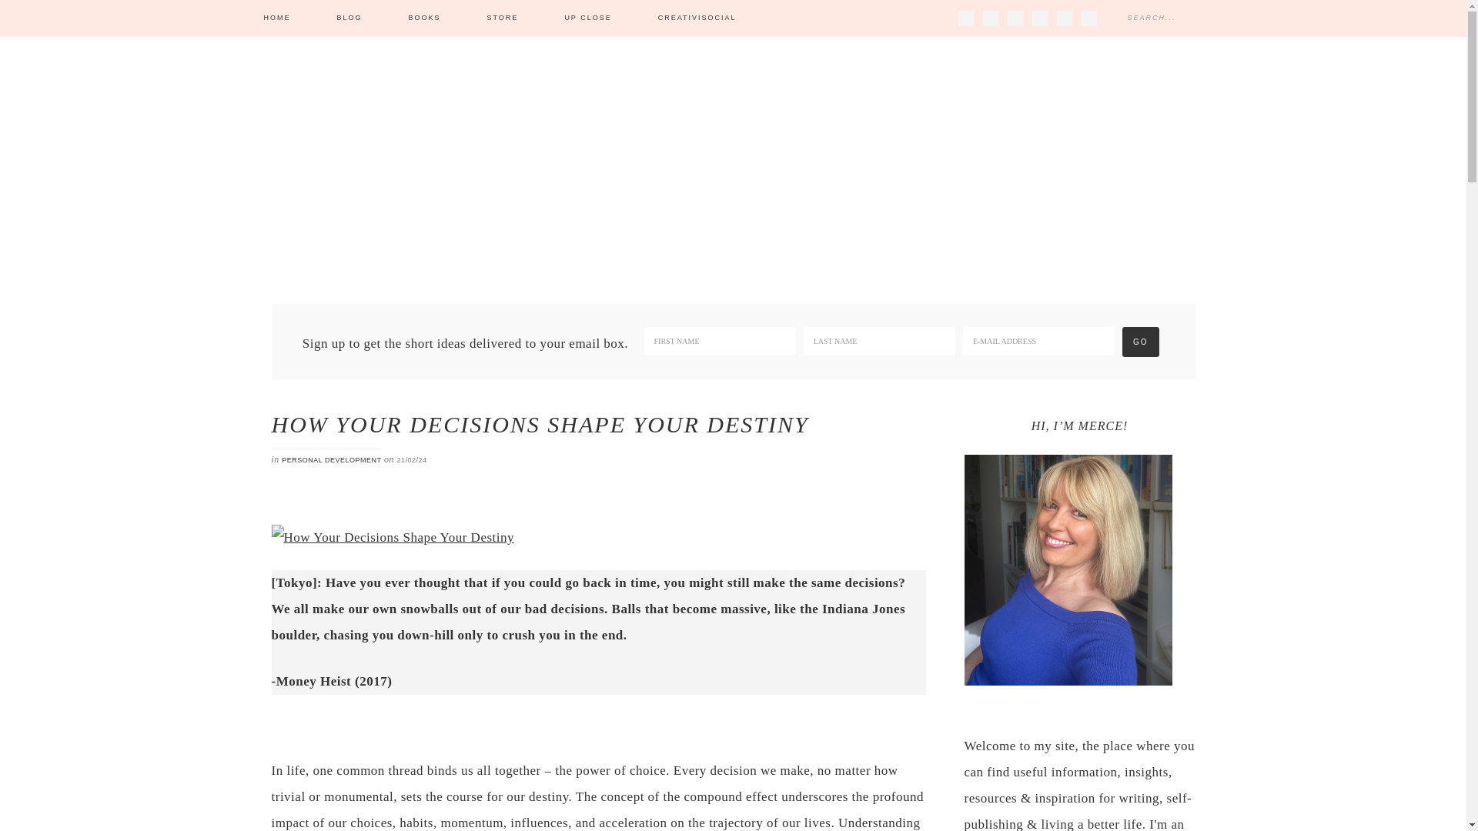  I want to click on Go, so click(1140, 342).